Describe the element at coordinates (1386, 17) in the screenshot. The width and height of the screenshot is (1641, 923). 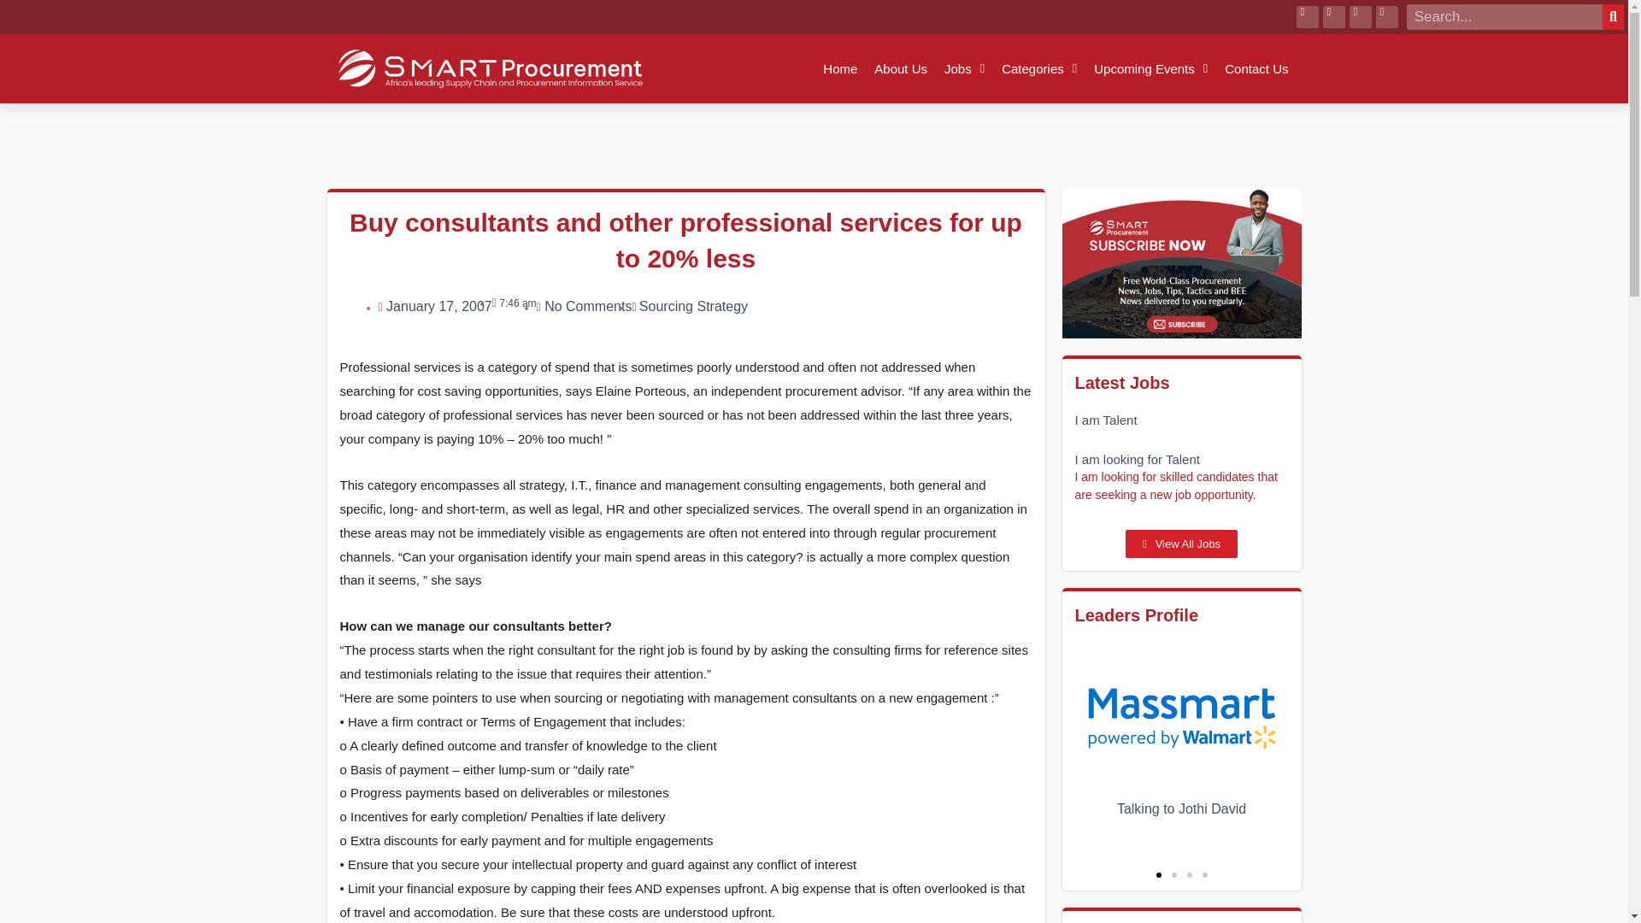
I see `Instagram` at that location.